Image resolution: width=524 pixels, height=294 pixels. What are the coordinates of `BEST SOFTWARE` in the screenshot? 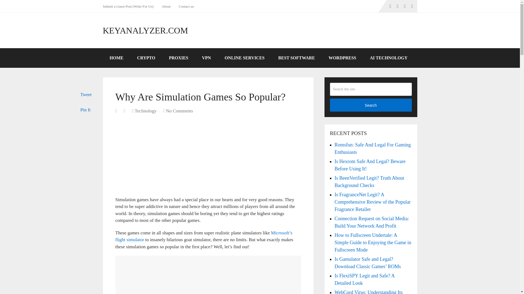 It's located at (296, 58).